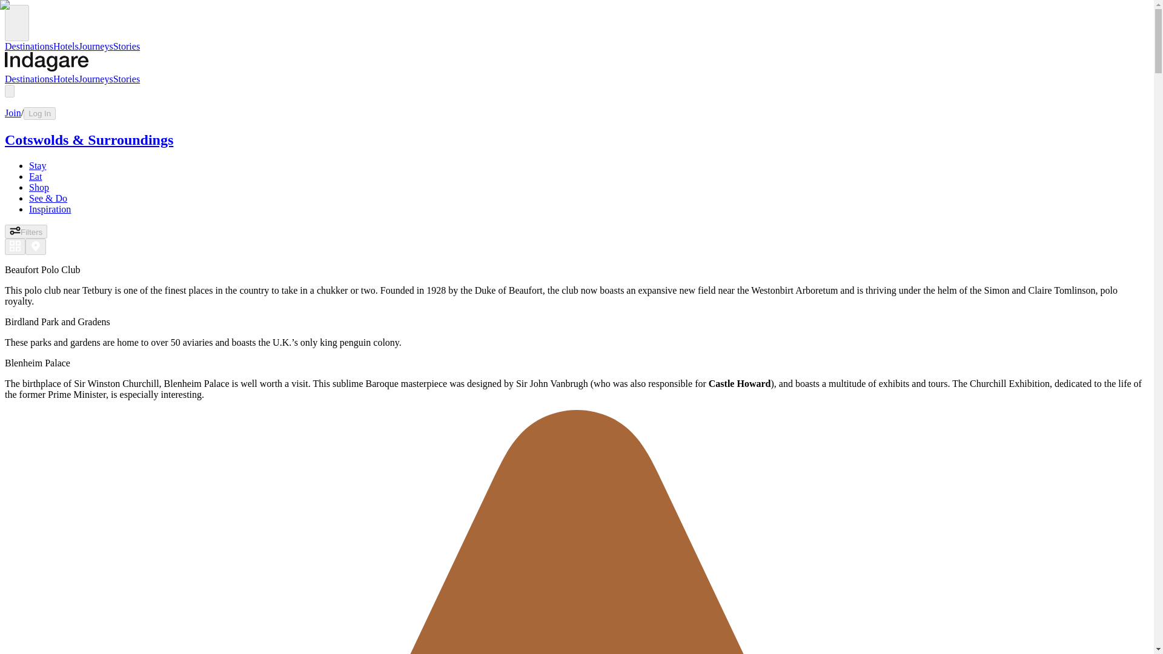 The width and height of the screenshot is (1163, 654). I want to click on Destinations, so click(29, 46).